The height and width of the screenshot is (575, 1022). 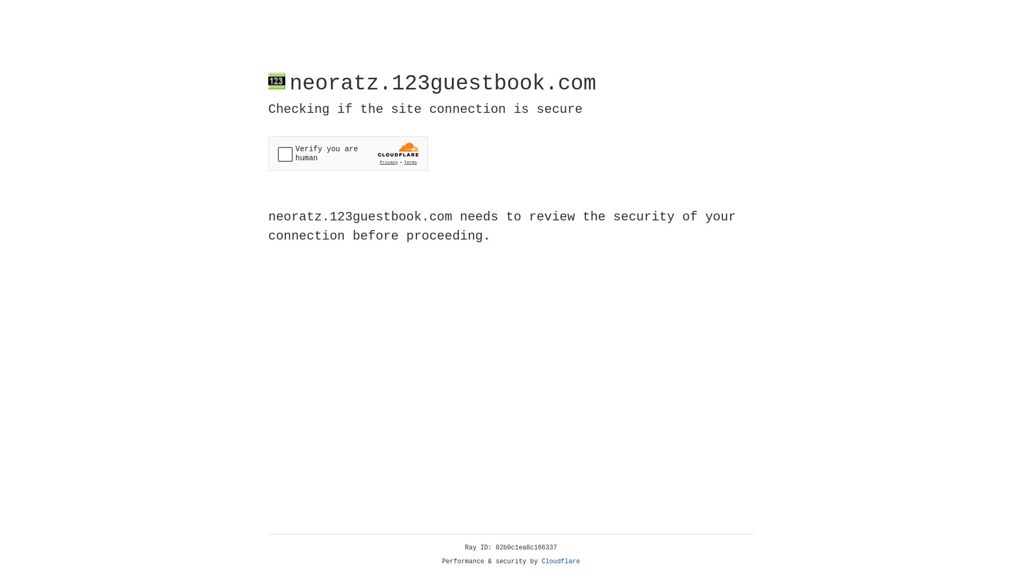 What do you see at coordinates (561, 562) in the screenshot?
I see `Cloudflare` at bounding box center [561, 562].